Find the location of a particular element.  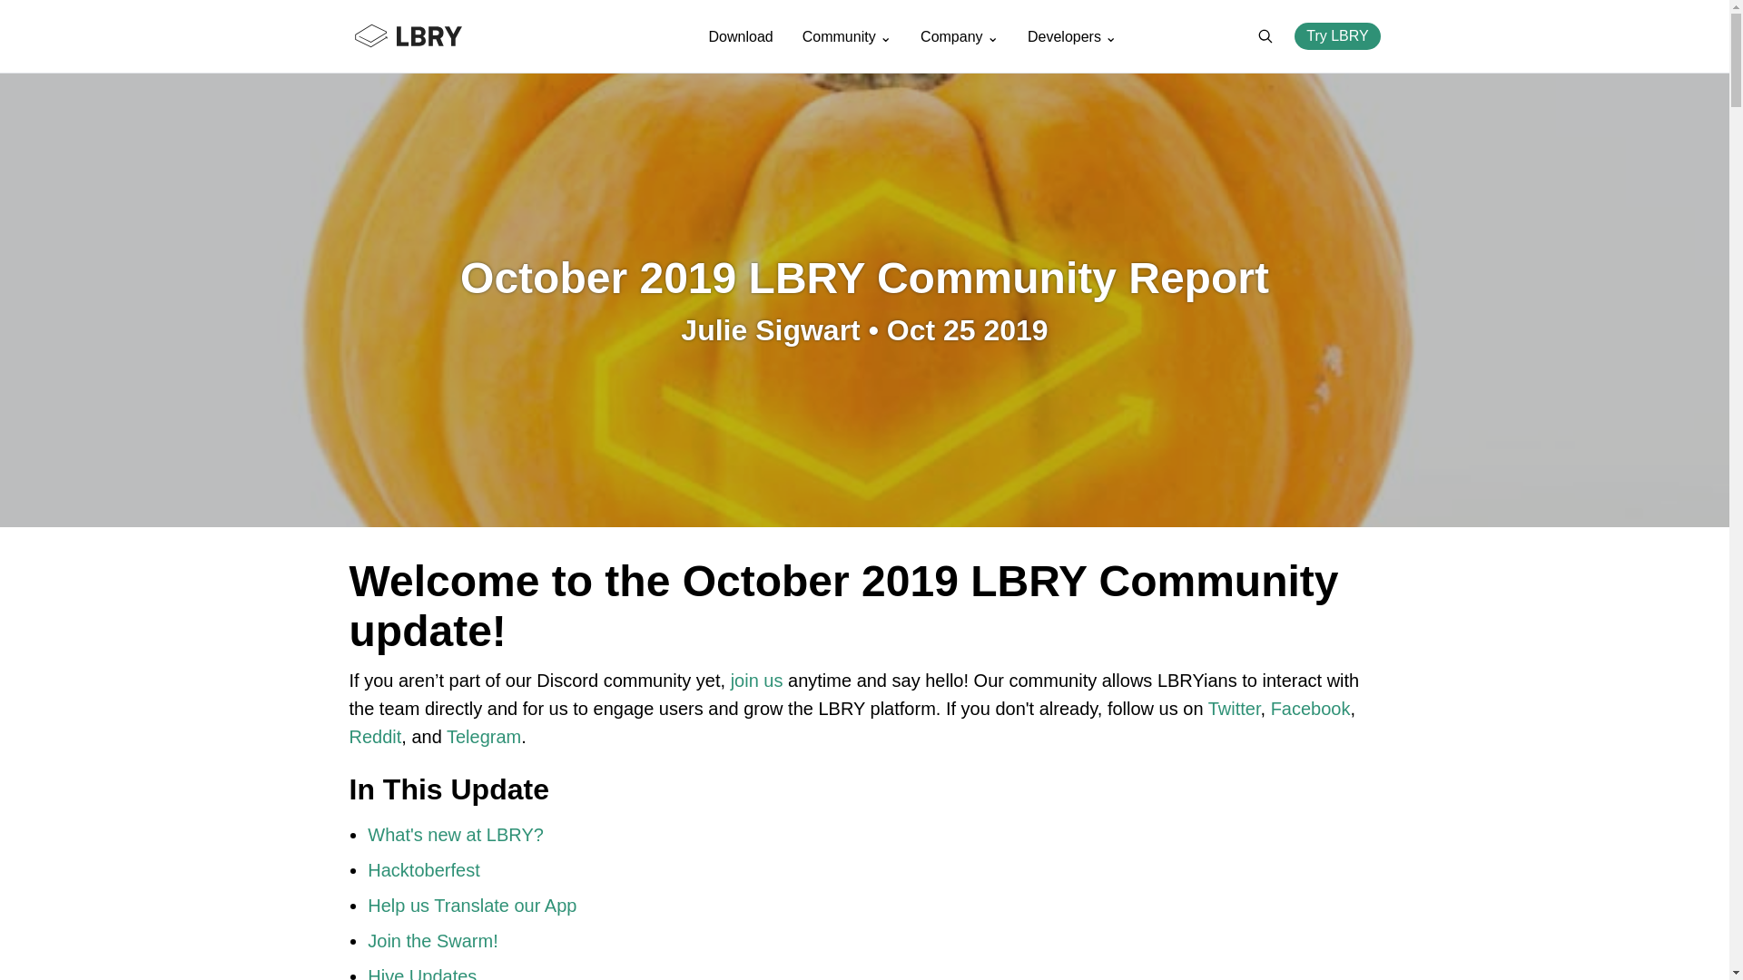

Search is located at coordinates (1265, 36).